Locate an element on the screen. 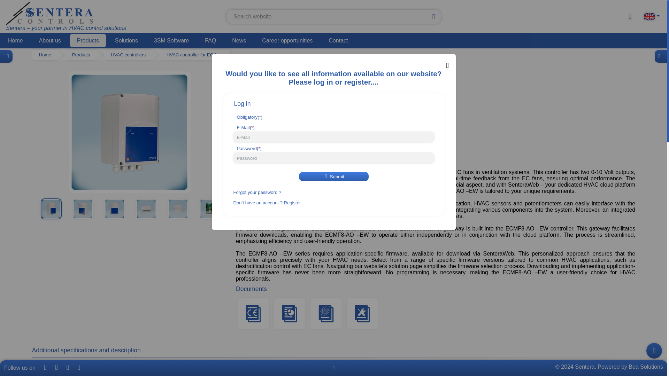 This screenshot has width=669, height=376. 3SM Software is located at coordinates (171, 40).